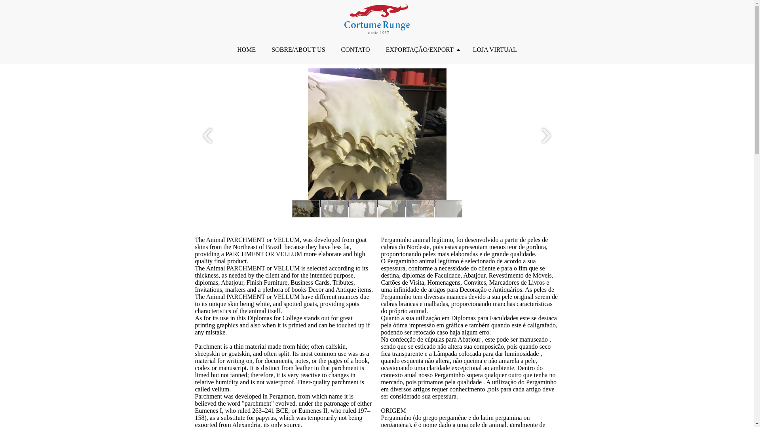 This screenshot has width=760, height=427. What do you see at coordinates (246, 50) in the screenshot?
I see `HOME` at bounding box center [246, 50].